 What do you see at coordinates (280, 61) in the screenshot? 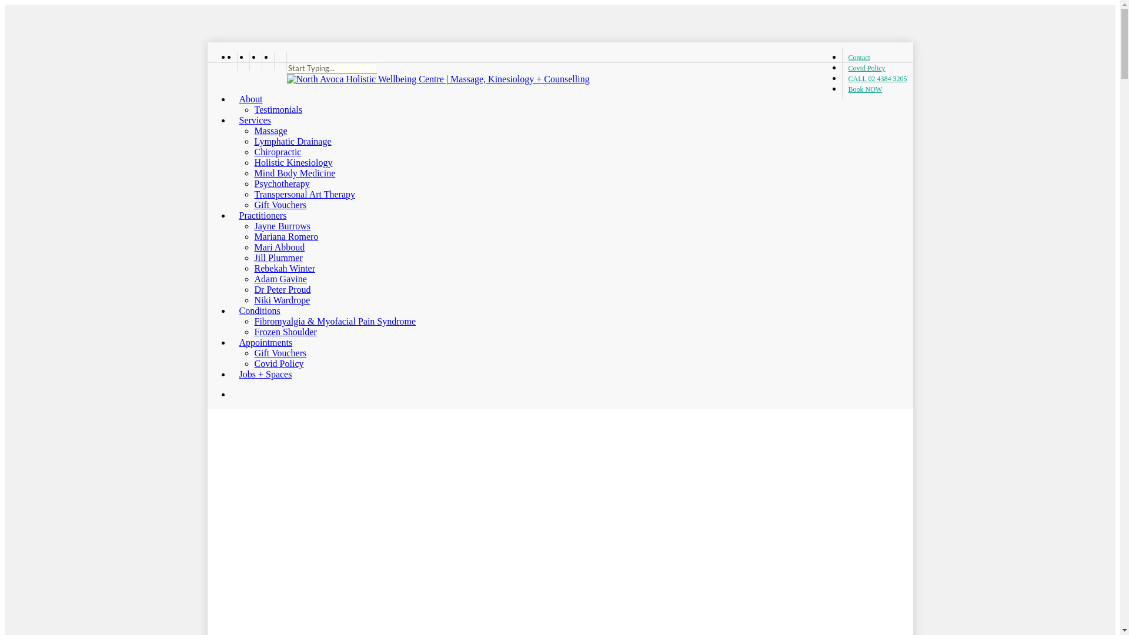
I see `email` at bounding box center [280, 61].